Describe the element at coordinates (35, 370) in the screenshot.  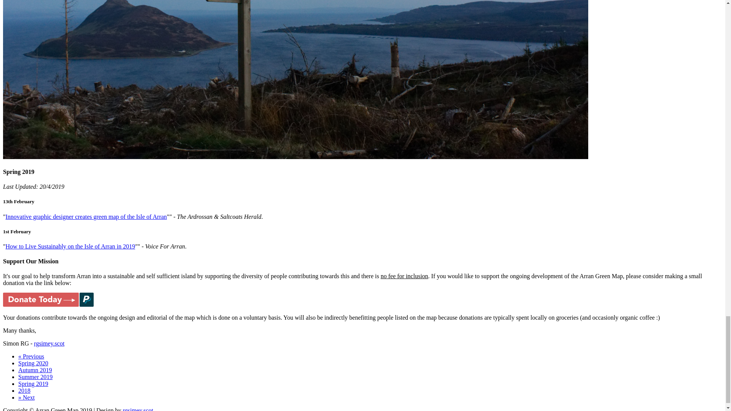
I see `Autumn 2019` at that location.